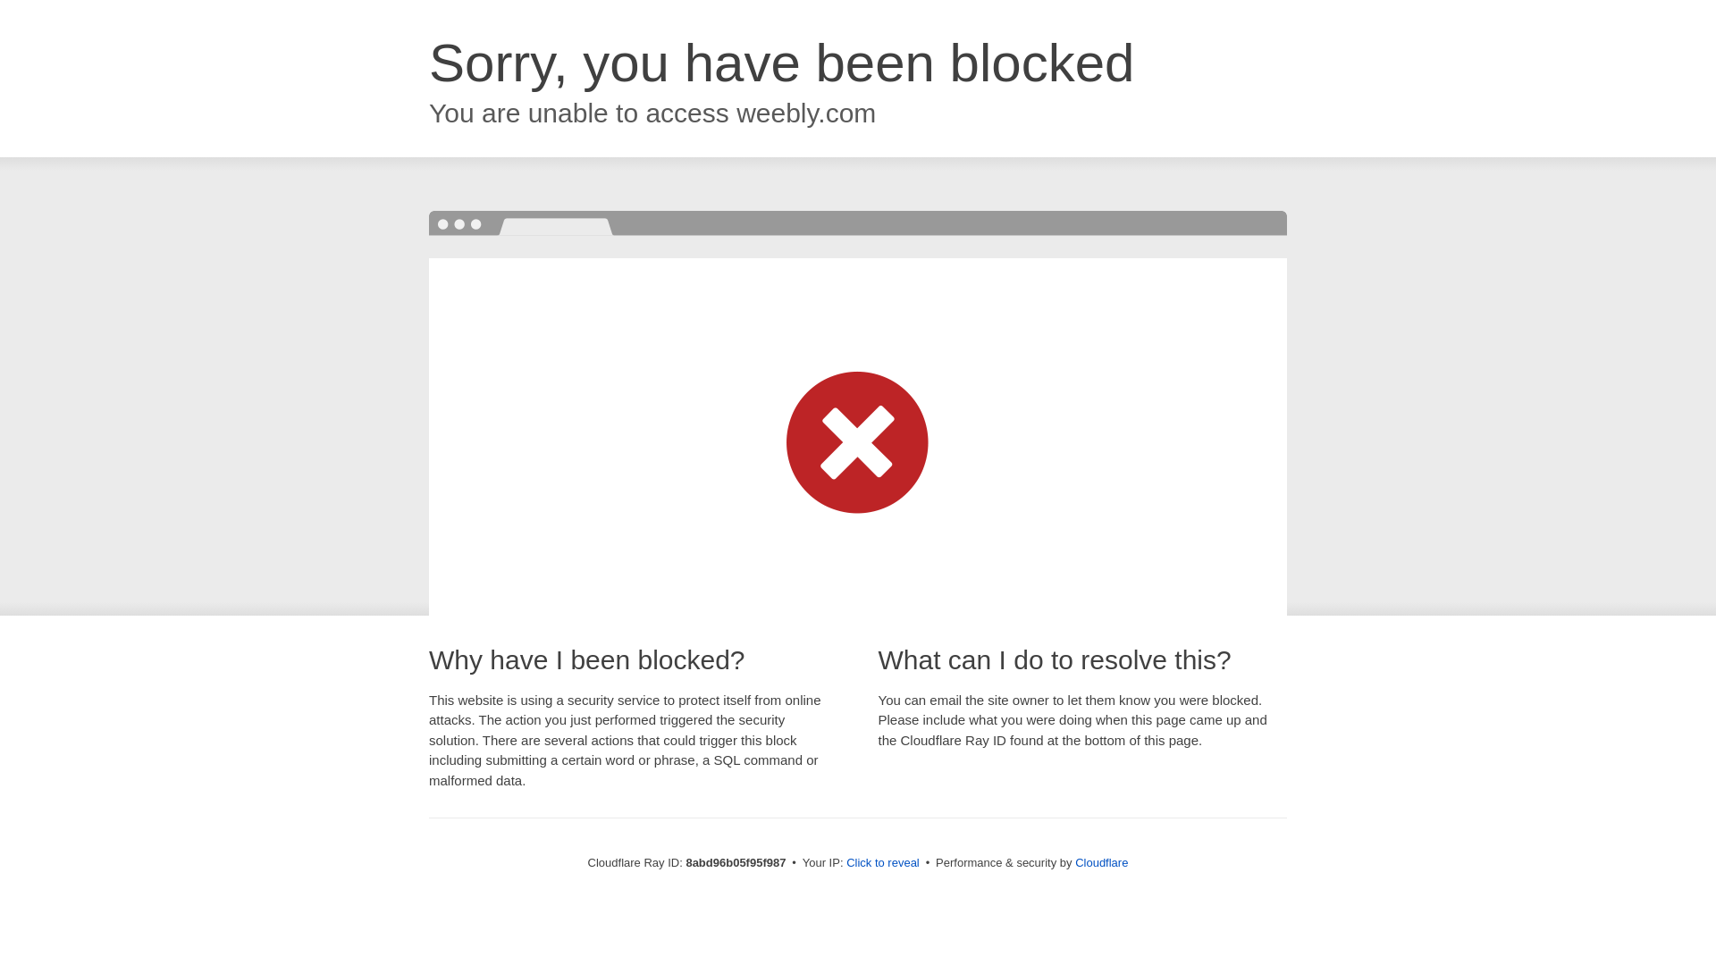 The image size is (1716, 965). I want to click on Cloudflare, so click(1101, 862).